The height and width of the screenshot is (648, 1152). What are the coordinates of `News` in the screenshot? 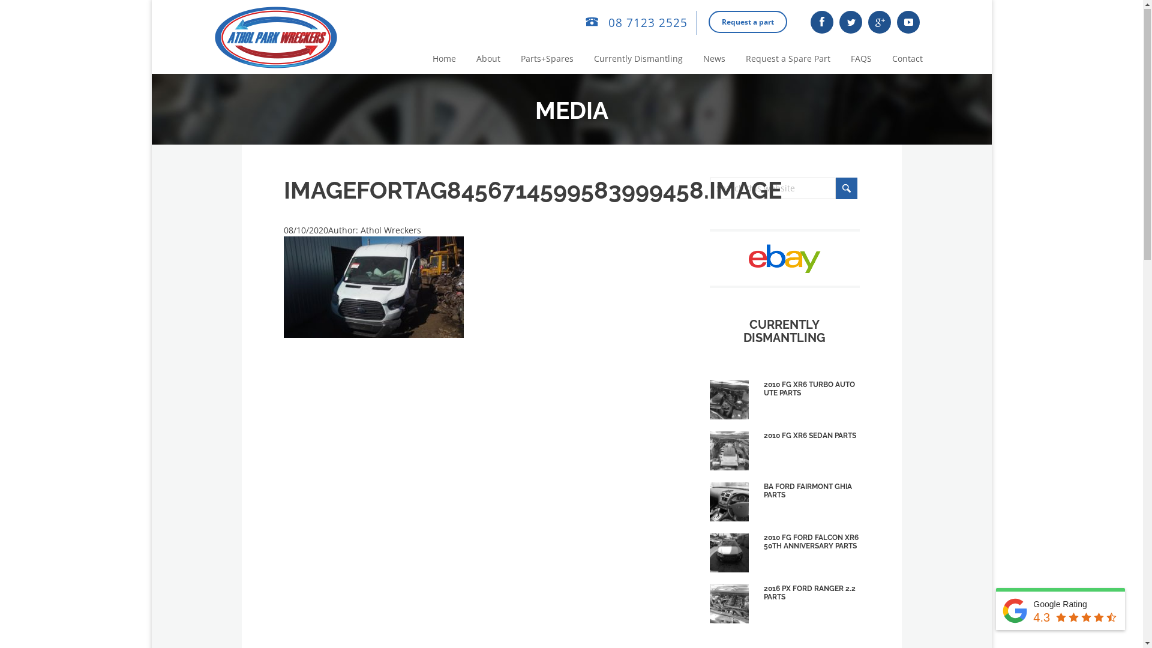 It's located at (714, 60).